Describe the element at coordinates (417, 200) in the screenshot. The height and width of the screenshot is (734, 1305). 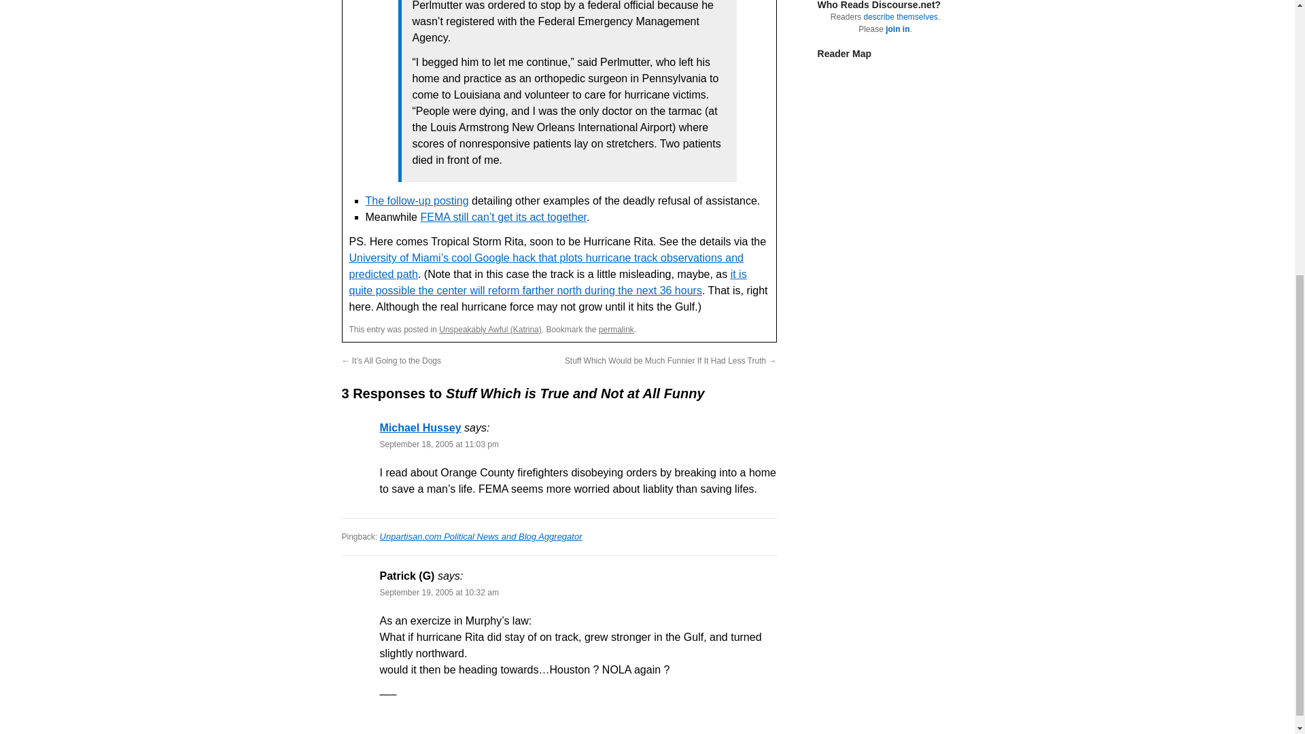
I see `The follow-up posting` at that location.